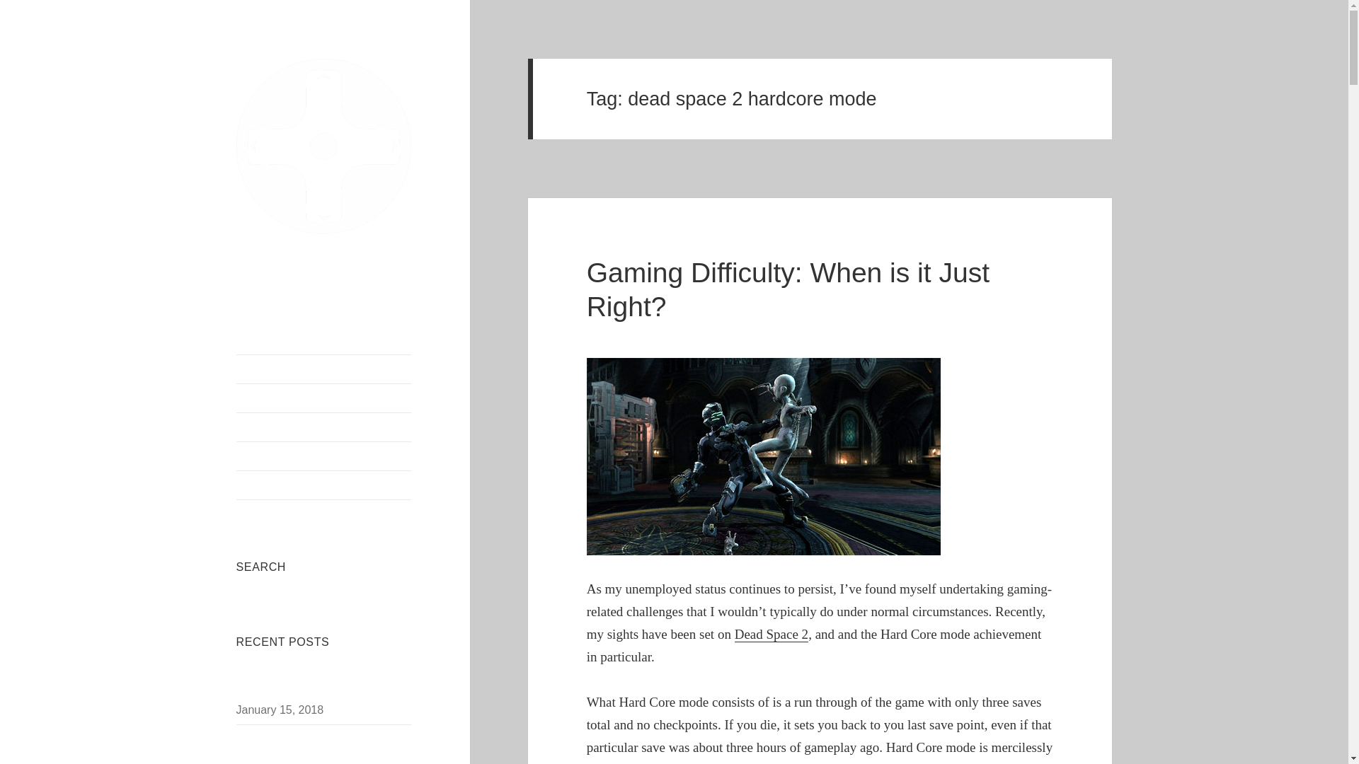 Image resolution: width=1359 pixels, height=764 pixels. What do you see at coordinates (324, 369) in the screenshot?
I see `Home` at bounding box center [324, 369].